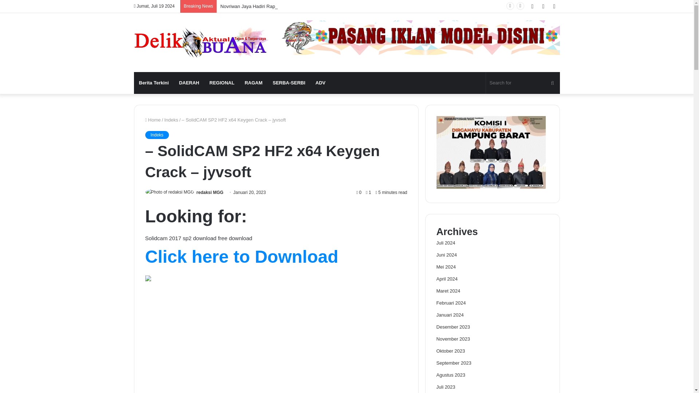  Describe the element at coordinates (153, 119) in the screenshot. I see `Home` at that location.